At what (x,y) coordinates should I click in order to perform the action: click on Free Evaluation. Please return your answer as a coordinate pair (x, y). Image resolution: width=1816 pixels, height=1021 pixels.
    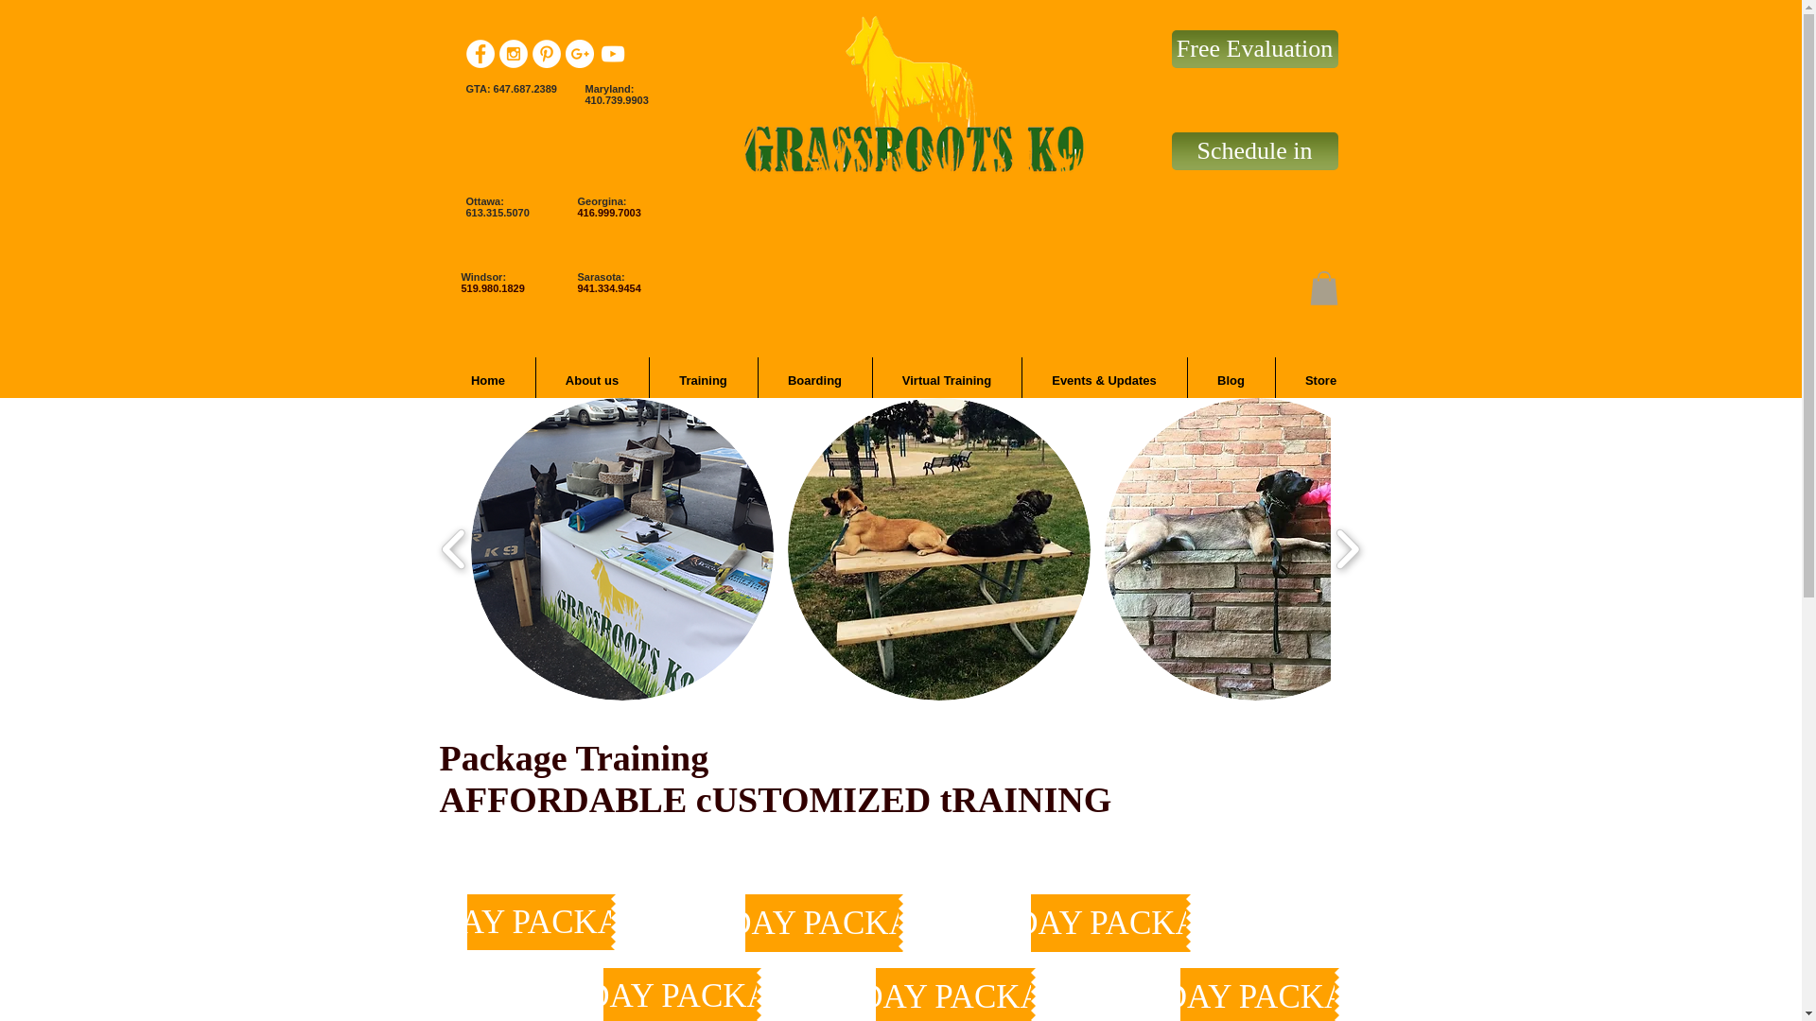
    Looking at the image, I should click on (1254, 49).